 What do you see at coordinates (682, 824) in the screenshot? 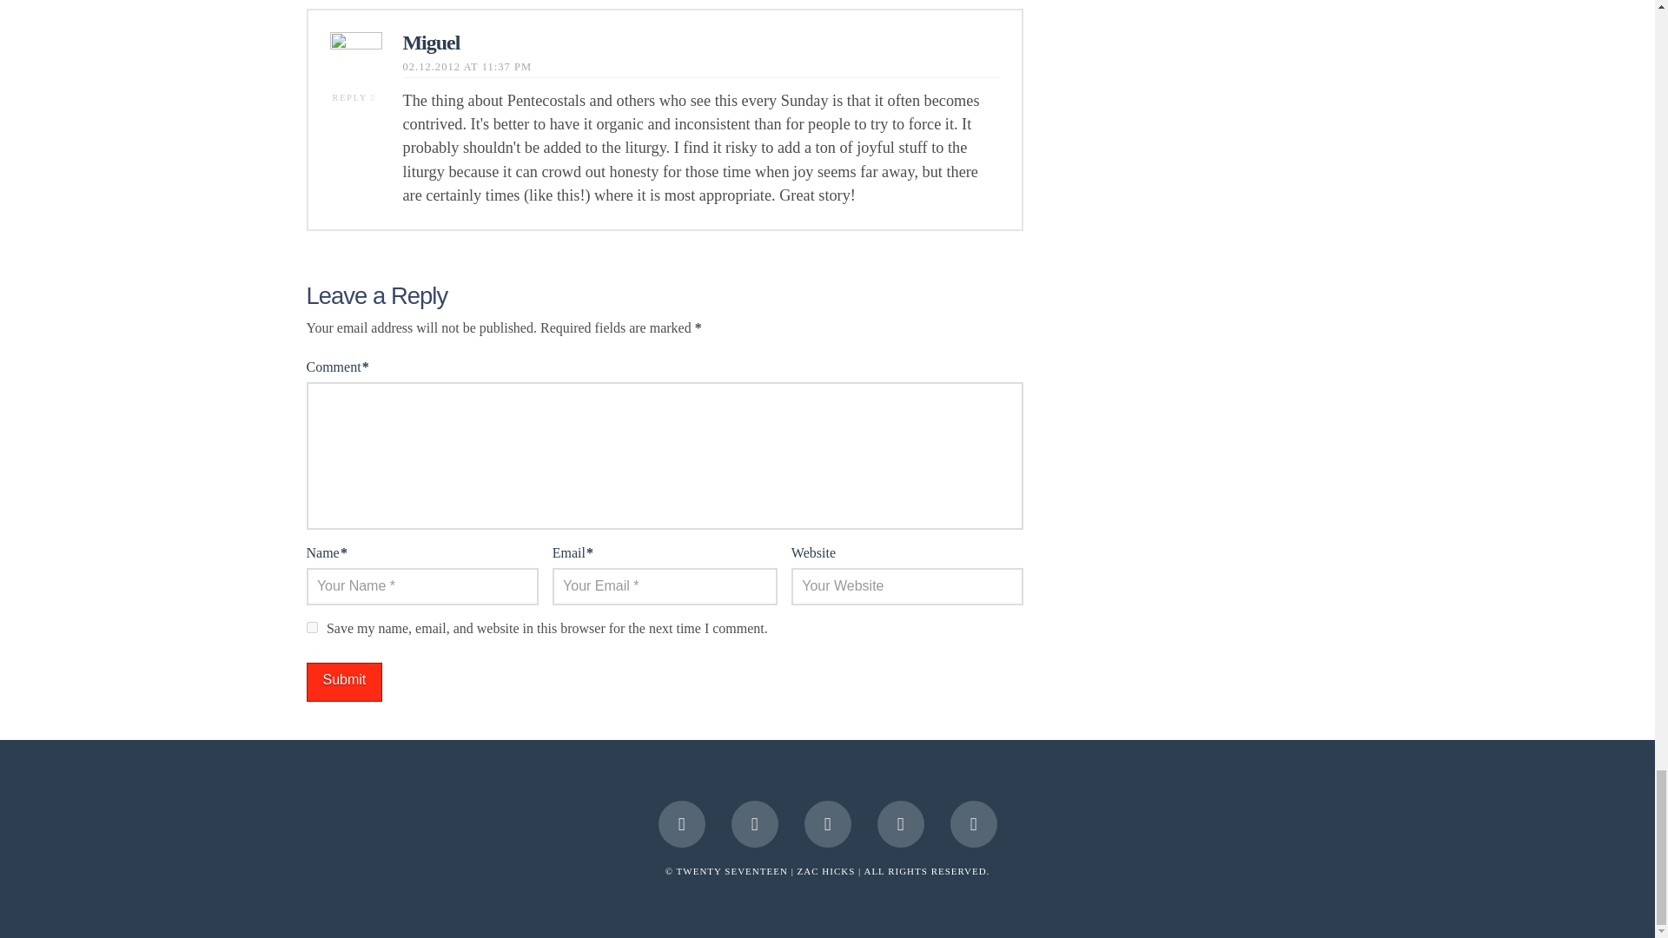
I see `Facebook` at bounding box center [682, 824].